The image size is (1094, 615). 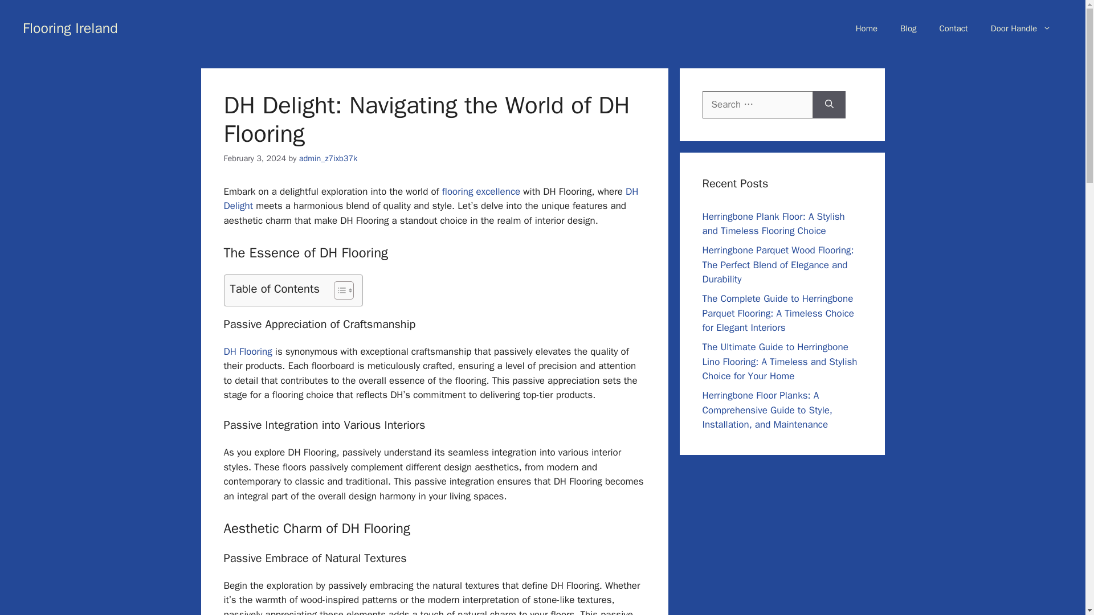 What do you see at coordinates (1020, 28) in the screenshot?
I see `Door Handle` at bounding box center [1020, 28].